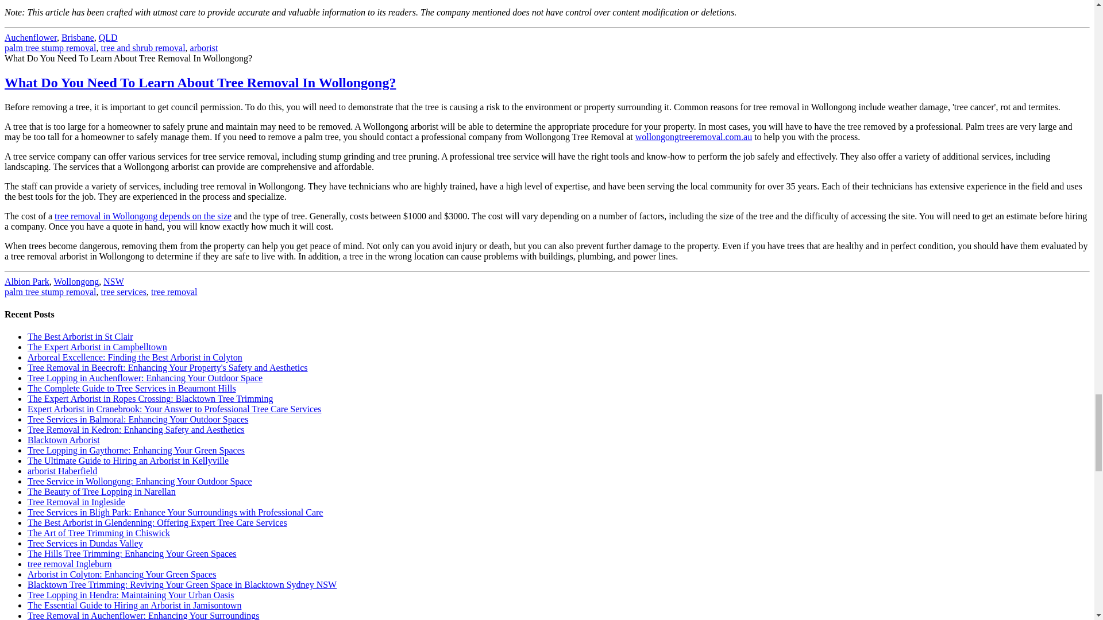 This screenshot has width=1103, height=620. Describe the element at coordinates (30, 38) in the screenshot. I see `Auchenflower` at that location.